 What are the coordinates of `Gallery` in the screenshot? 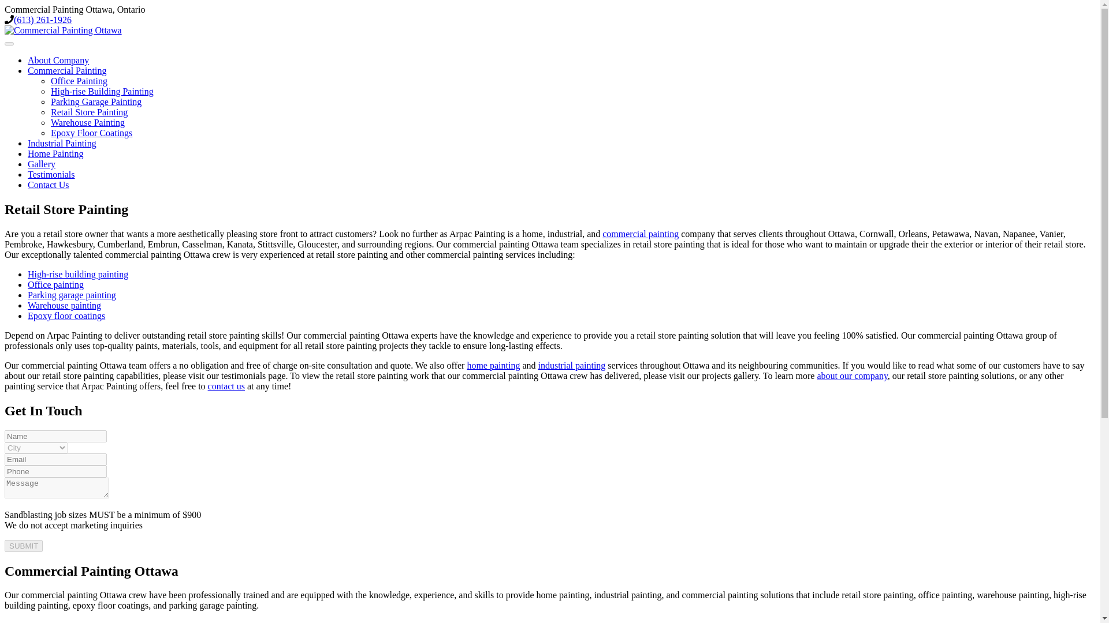 It's located at (42, 164).